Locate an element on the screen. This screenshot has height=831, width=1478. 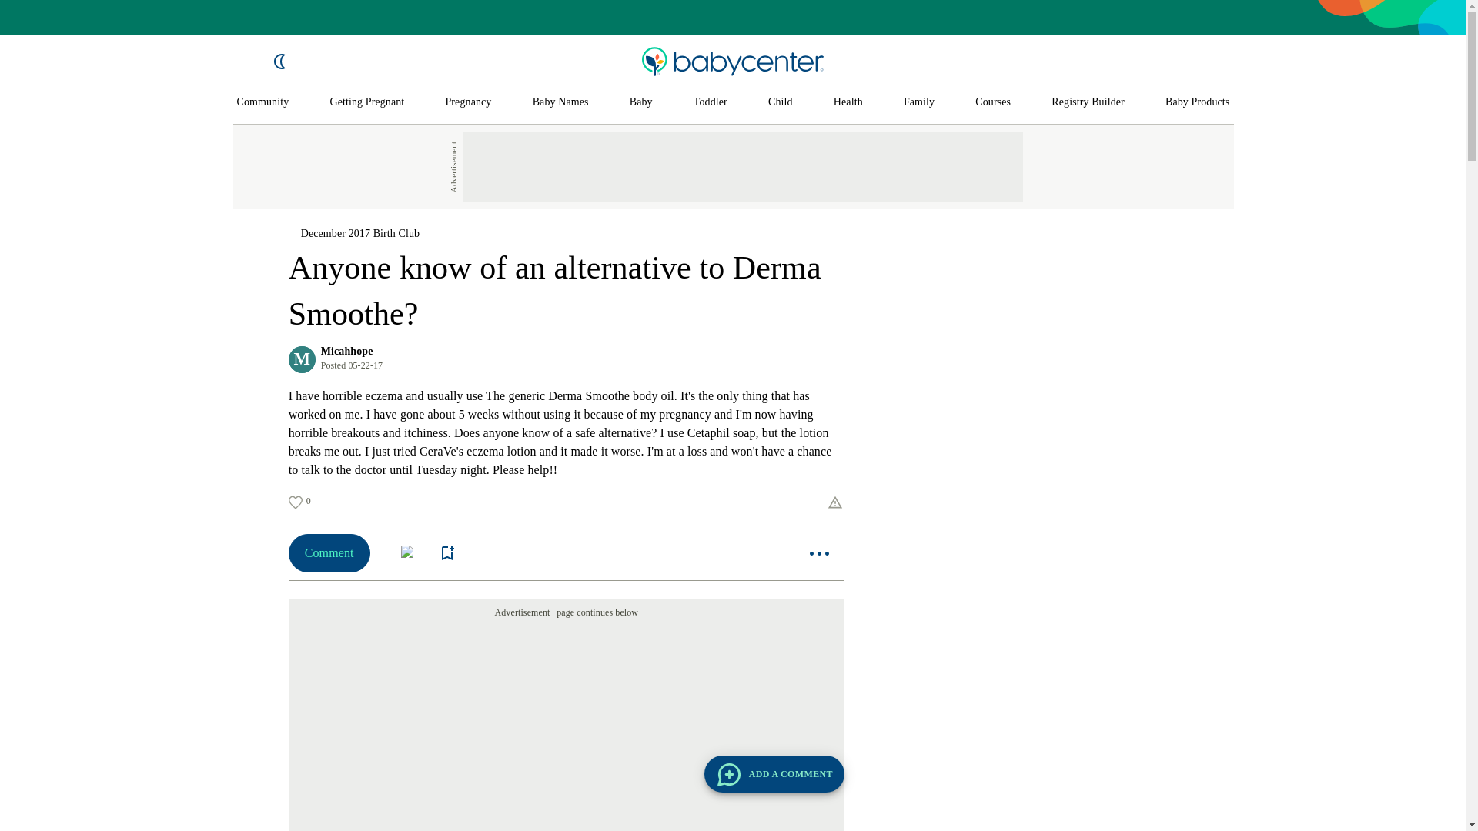
Baby Products is located at coordinates (1198, 102).